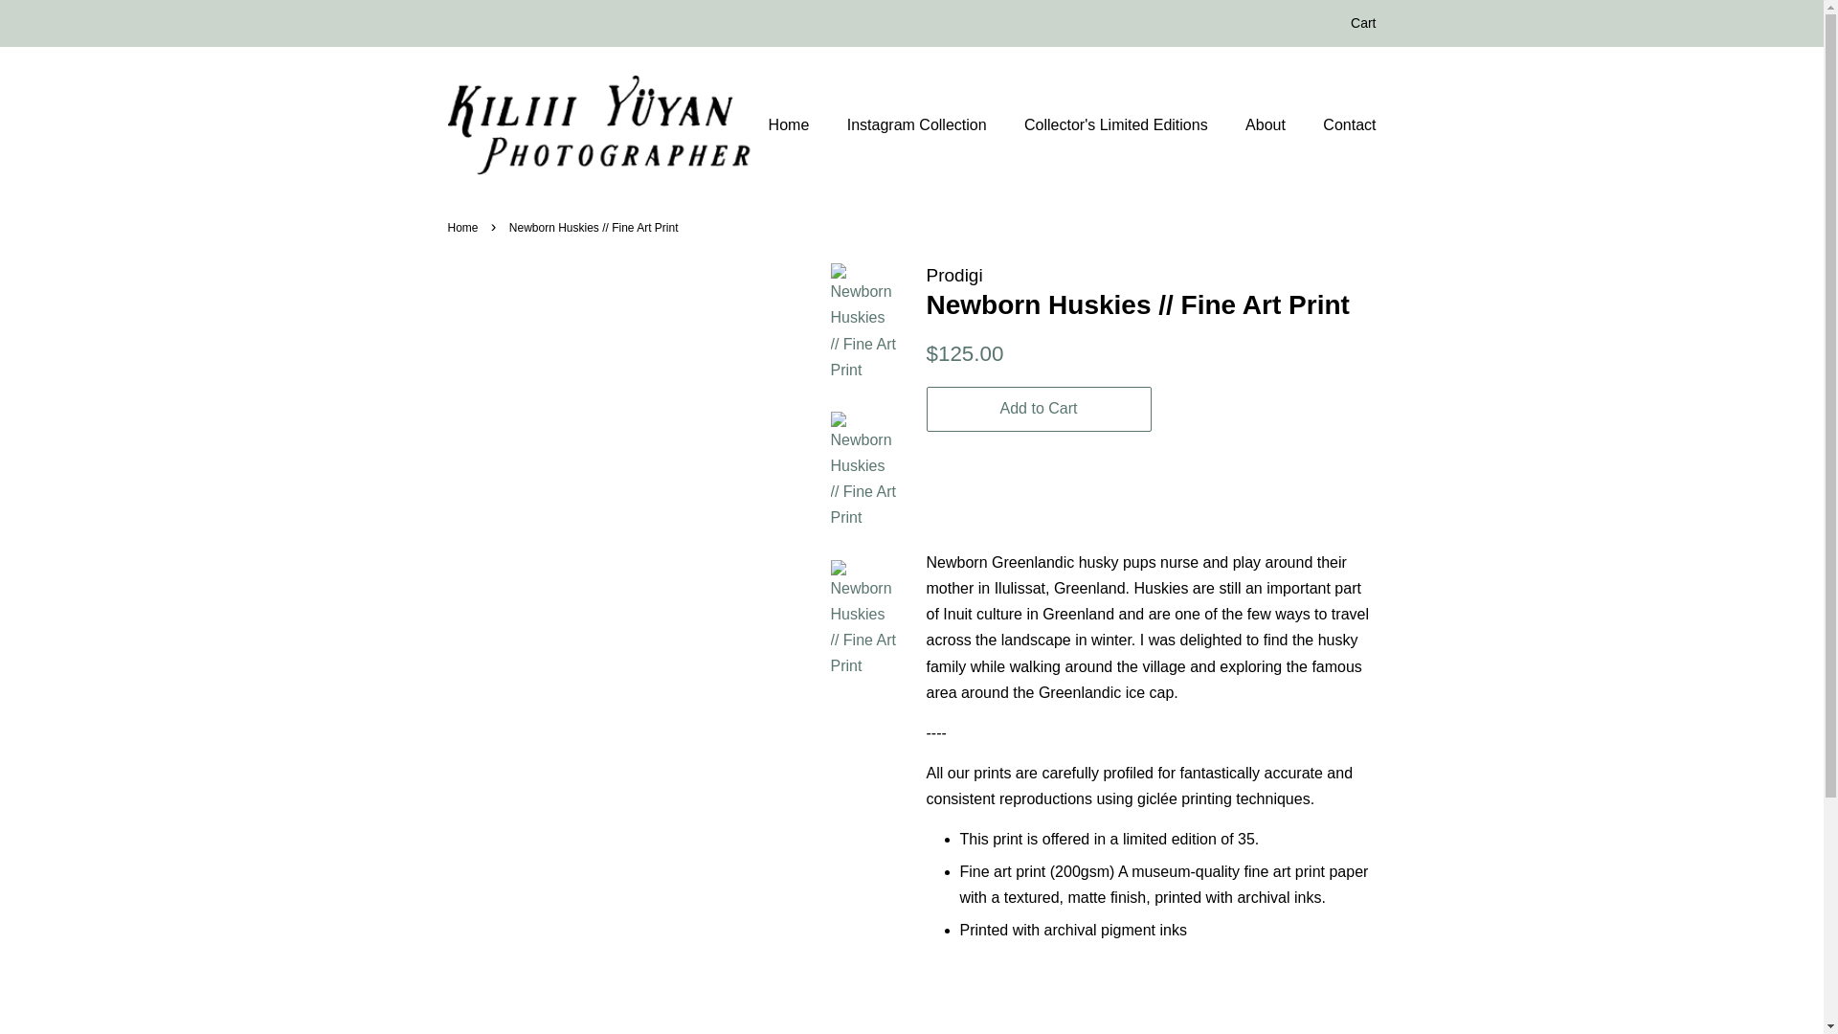 The height and width of the screenshot is (1034, 1838). I want to click on Cart, so click(1363, 23).